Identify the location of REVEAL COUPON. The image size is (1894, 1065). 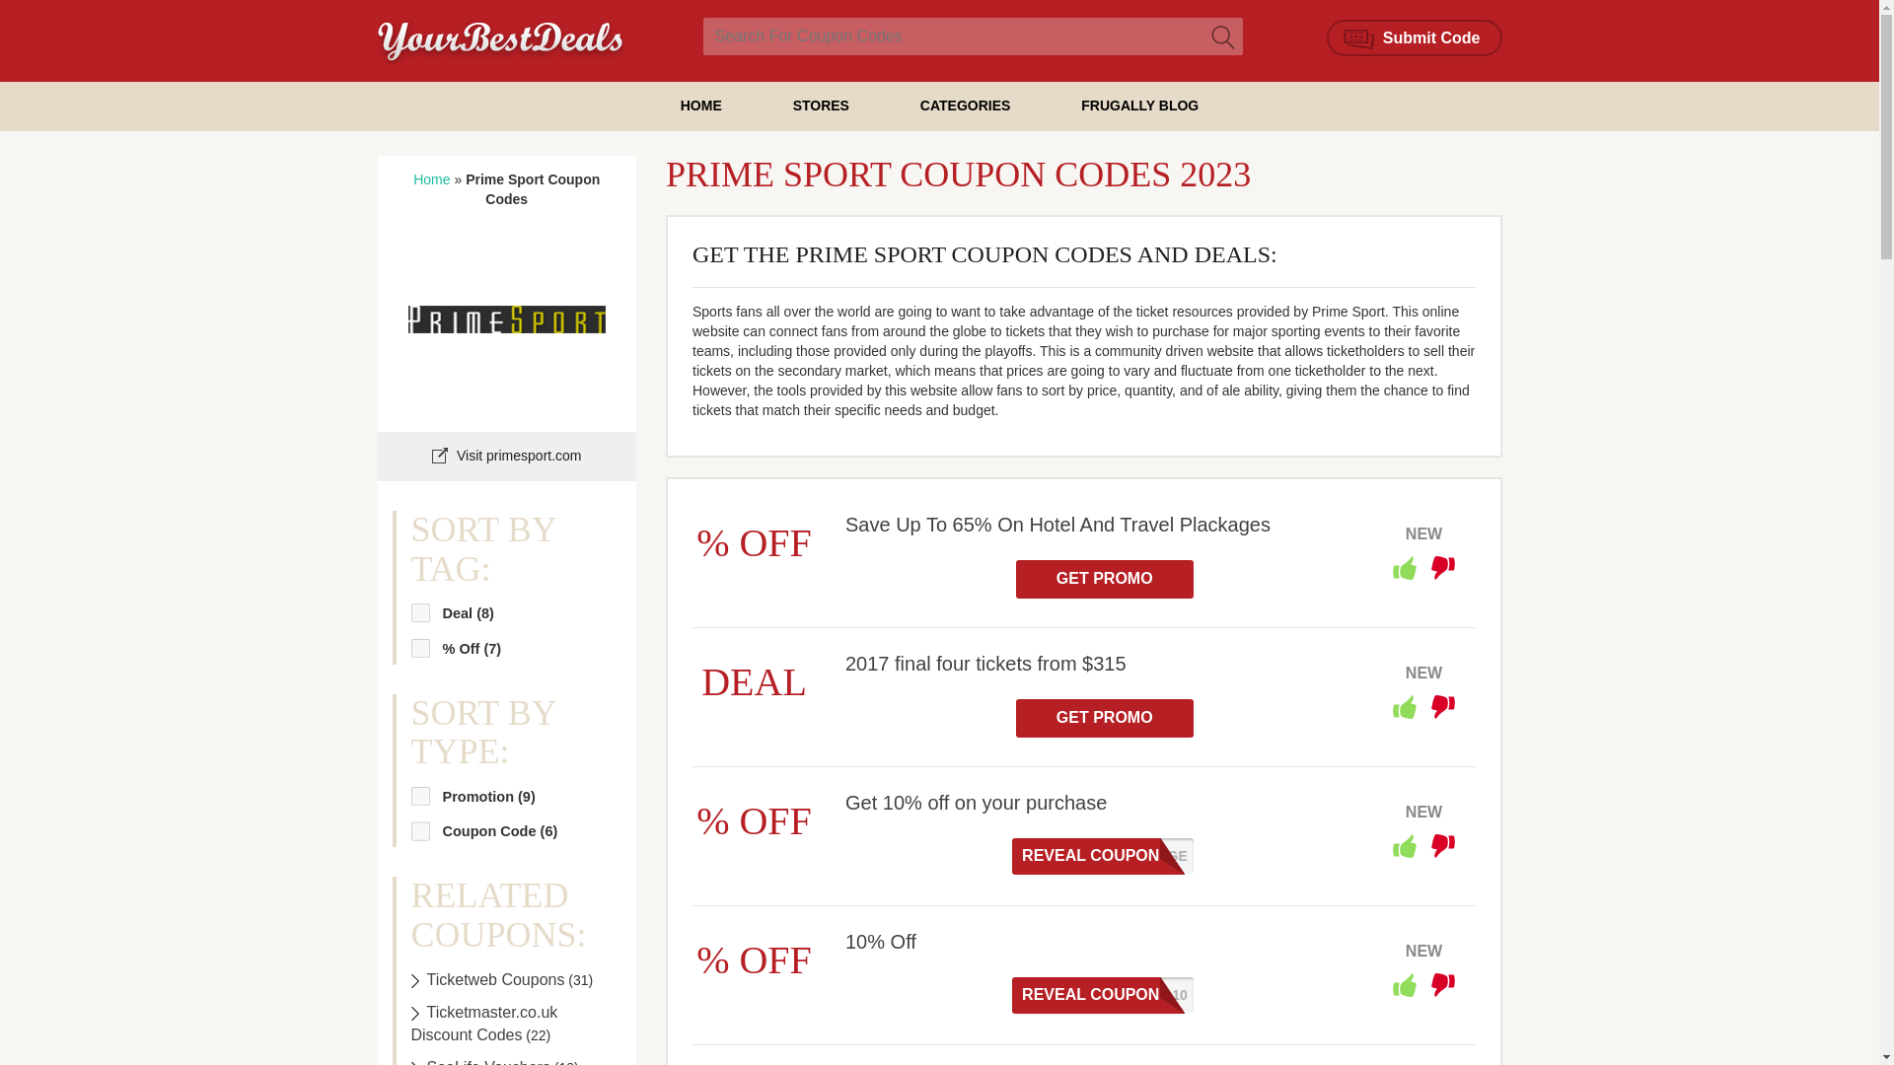
(1103, 996).